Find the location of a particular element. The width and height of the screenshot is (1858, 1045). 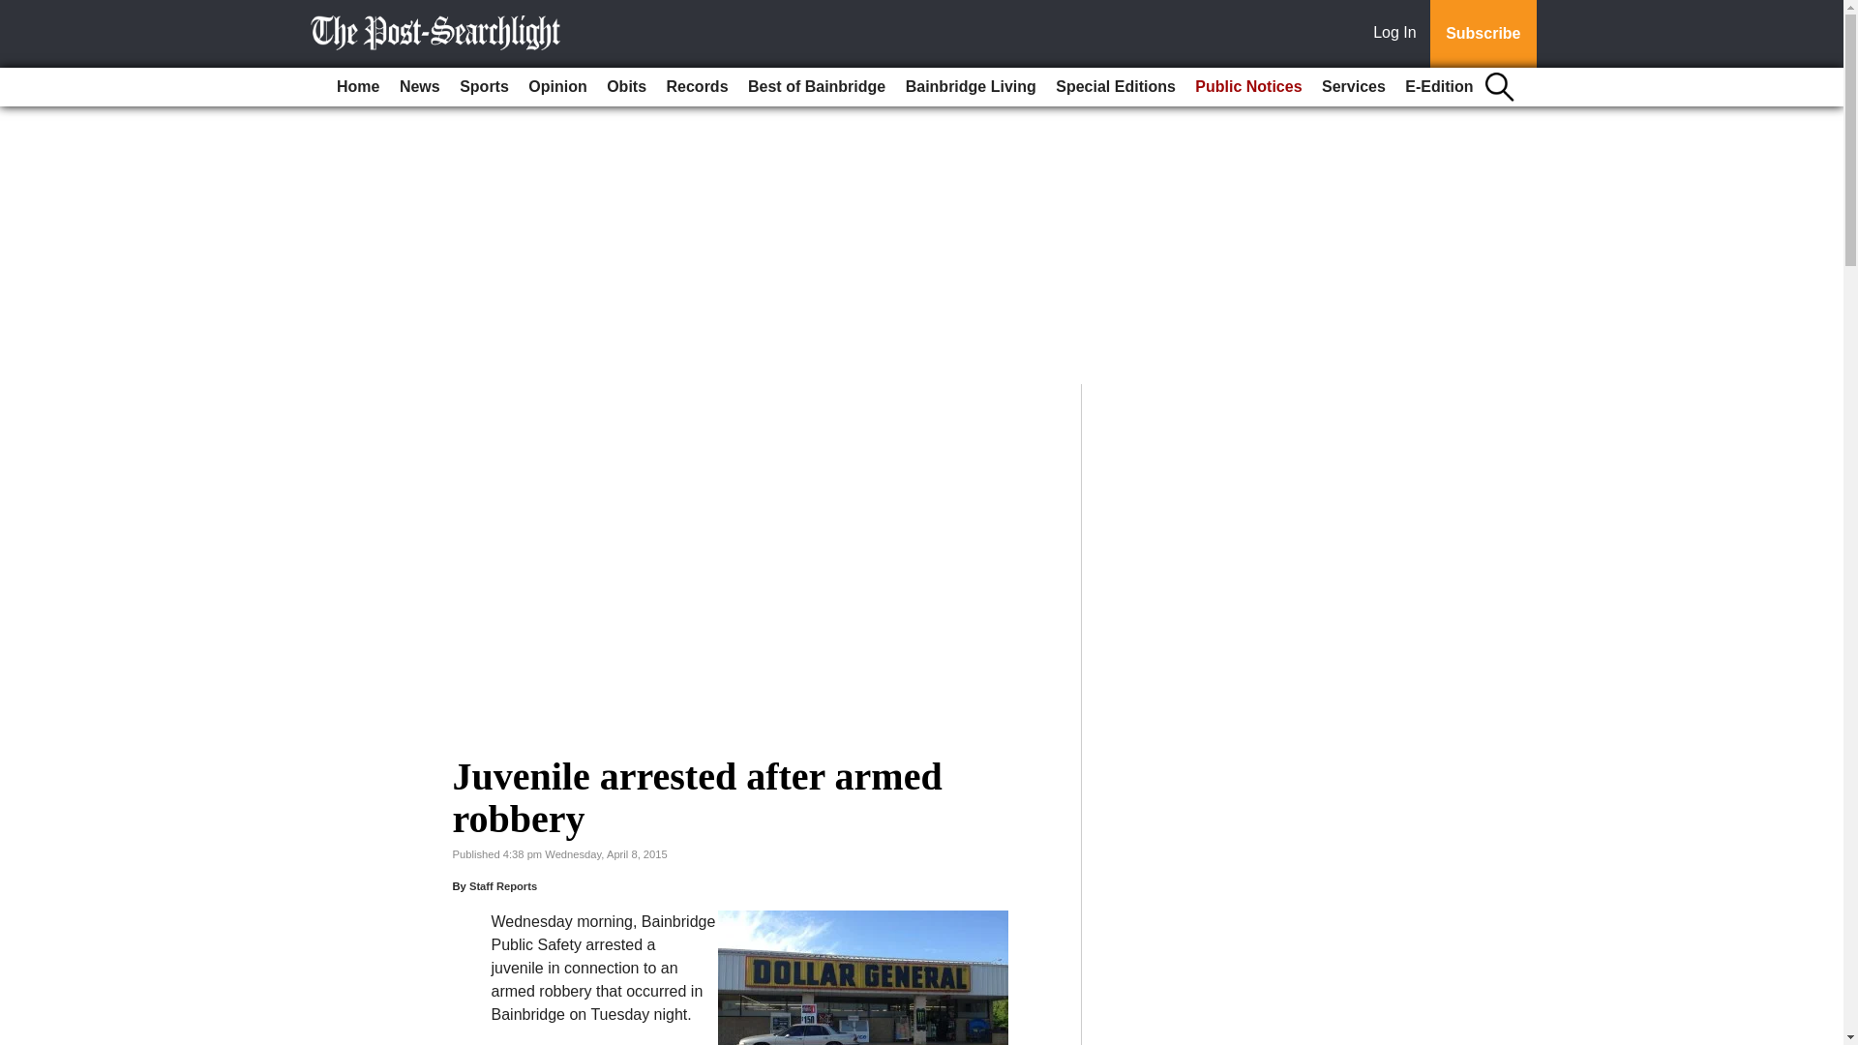

Staff Reports is located at coordinates (503, 886).